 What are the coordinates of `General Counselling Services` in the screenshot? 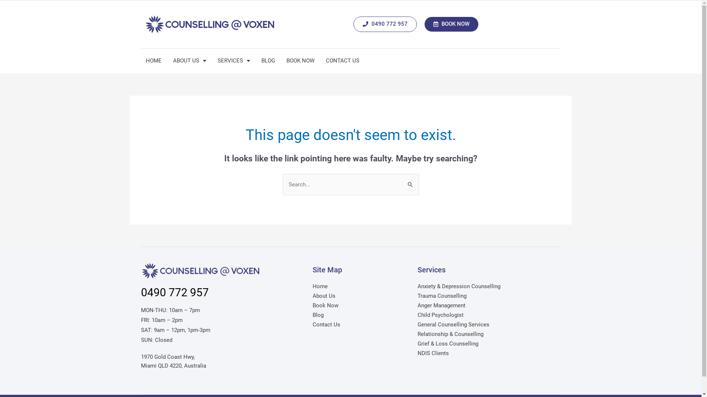 It's located at (487, 325).